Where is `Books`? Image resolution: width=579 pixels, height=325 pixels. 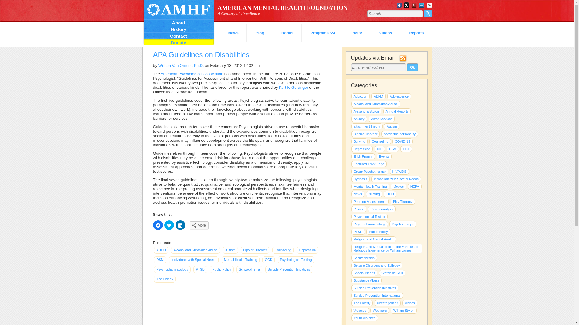 Books is located at coordinates (287, 33).